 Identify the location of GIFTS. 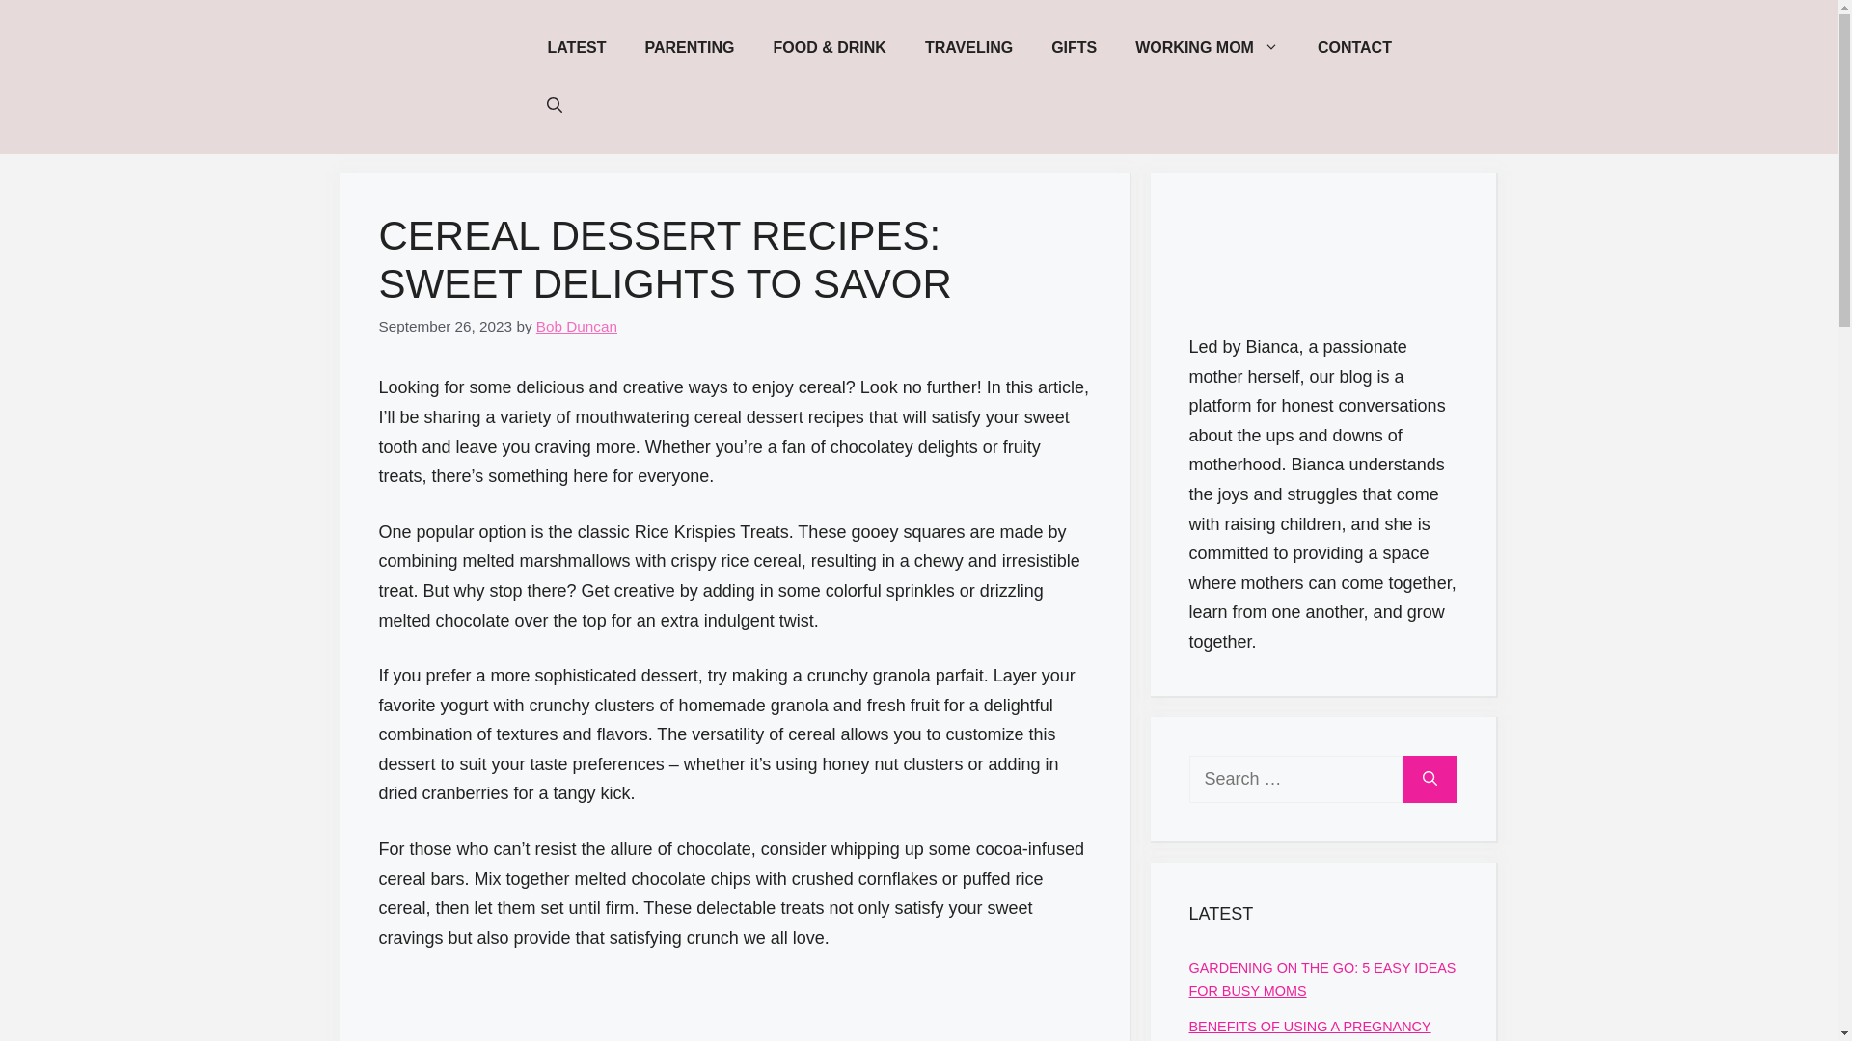
(1074, 48).